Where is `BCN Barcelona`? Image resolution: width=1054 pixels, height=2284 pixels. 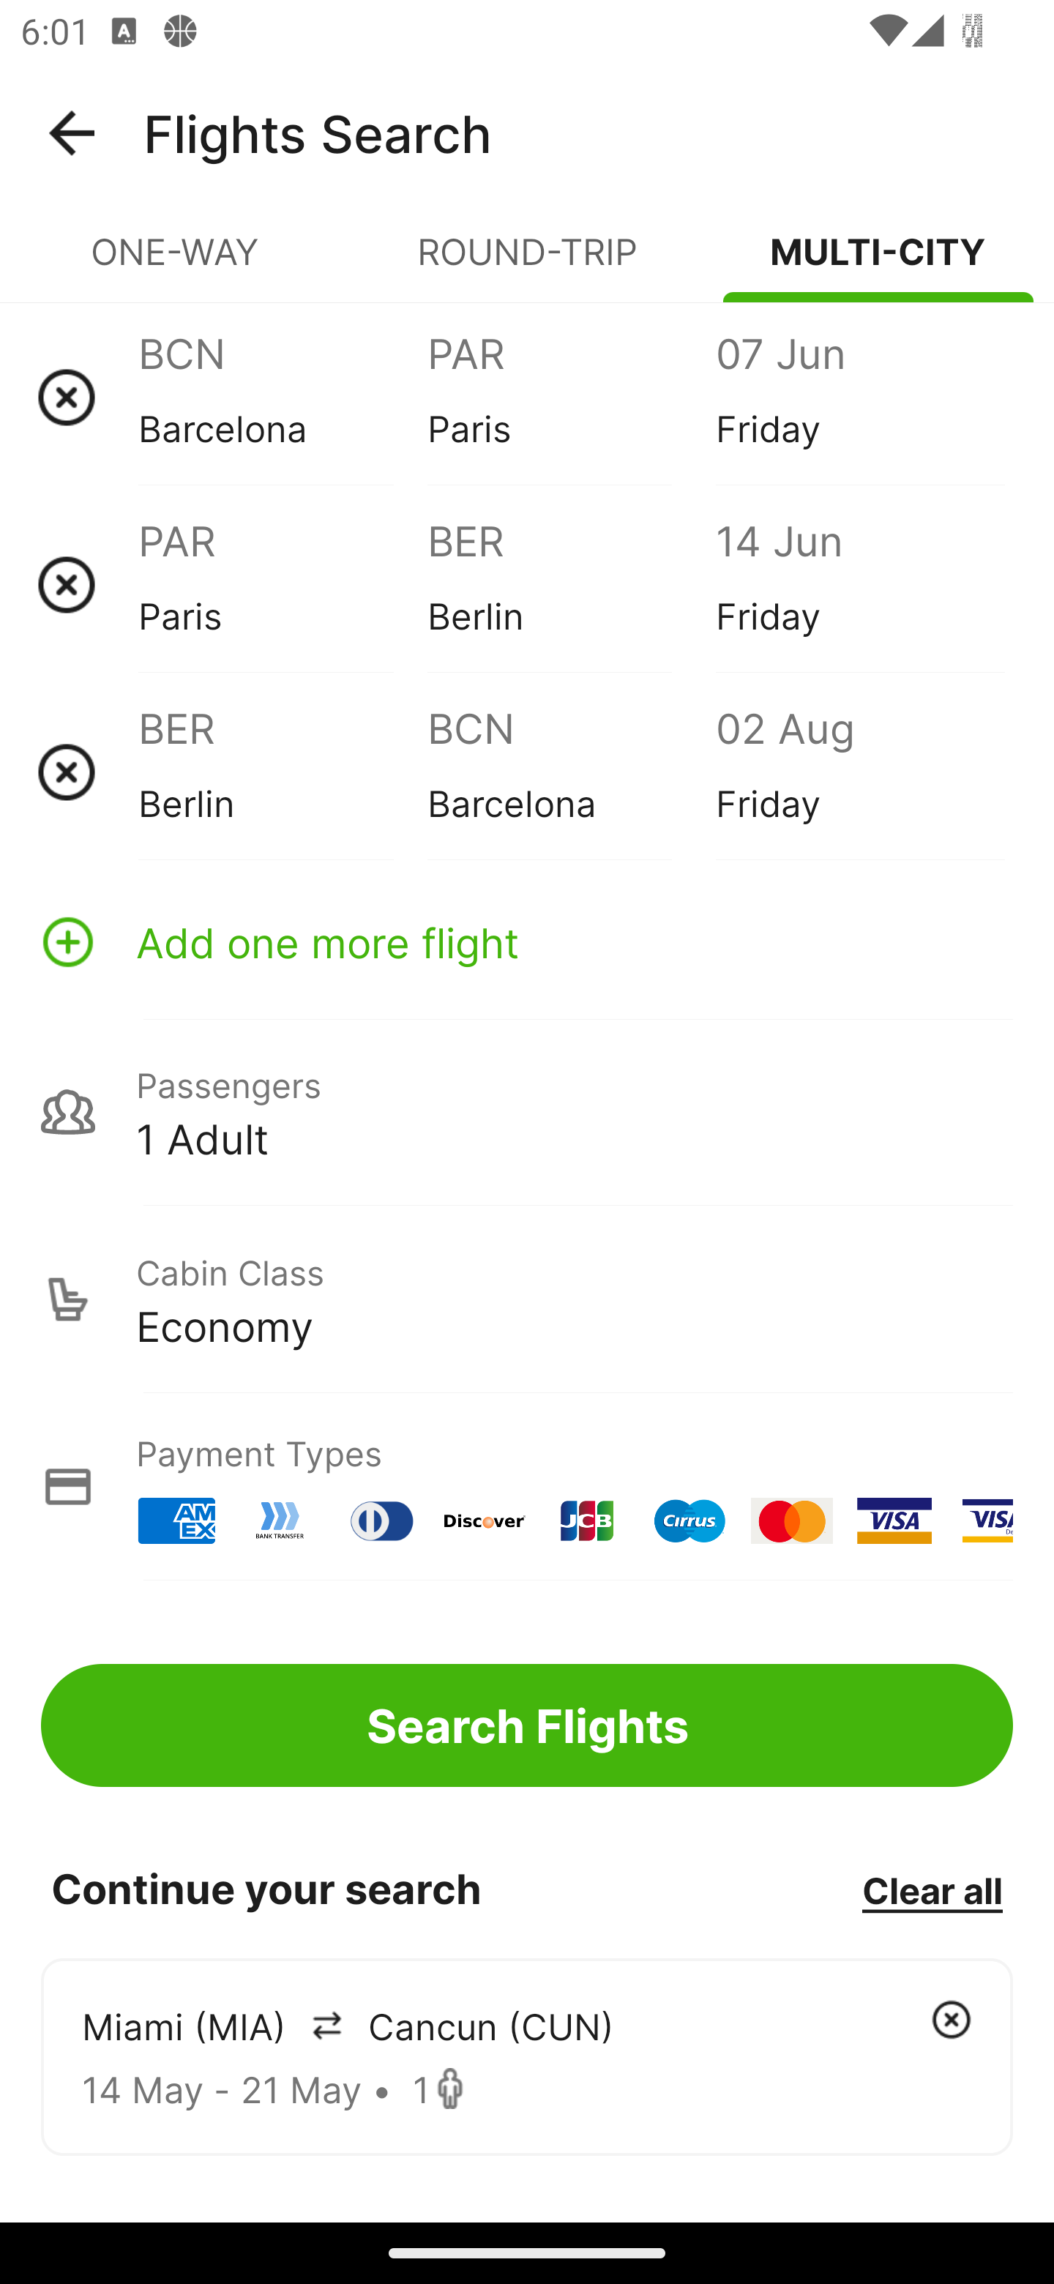 BCN Barcelona is located at coordinates (571, 772).